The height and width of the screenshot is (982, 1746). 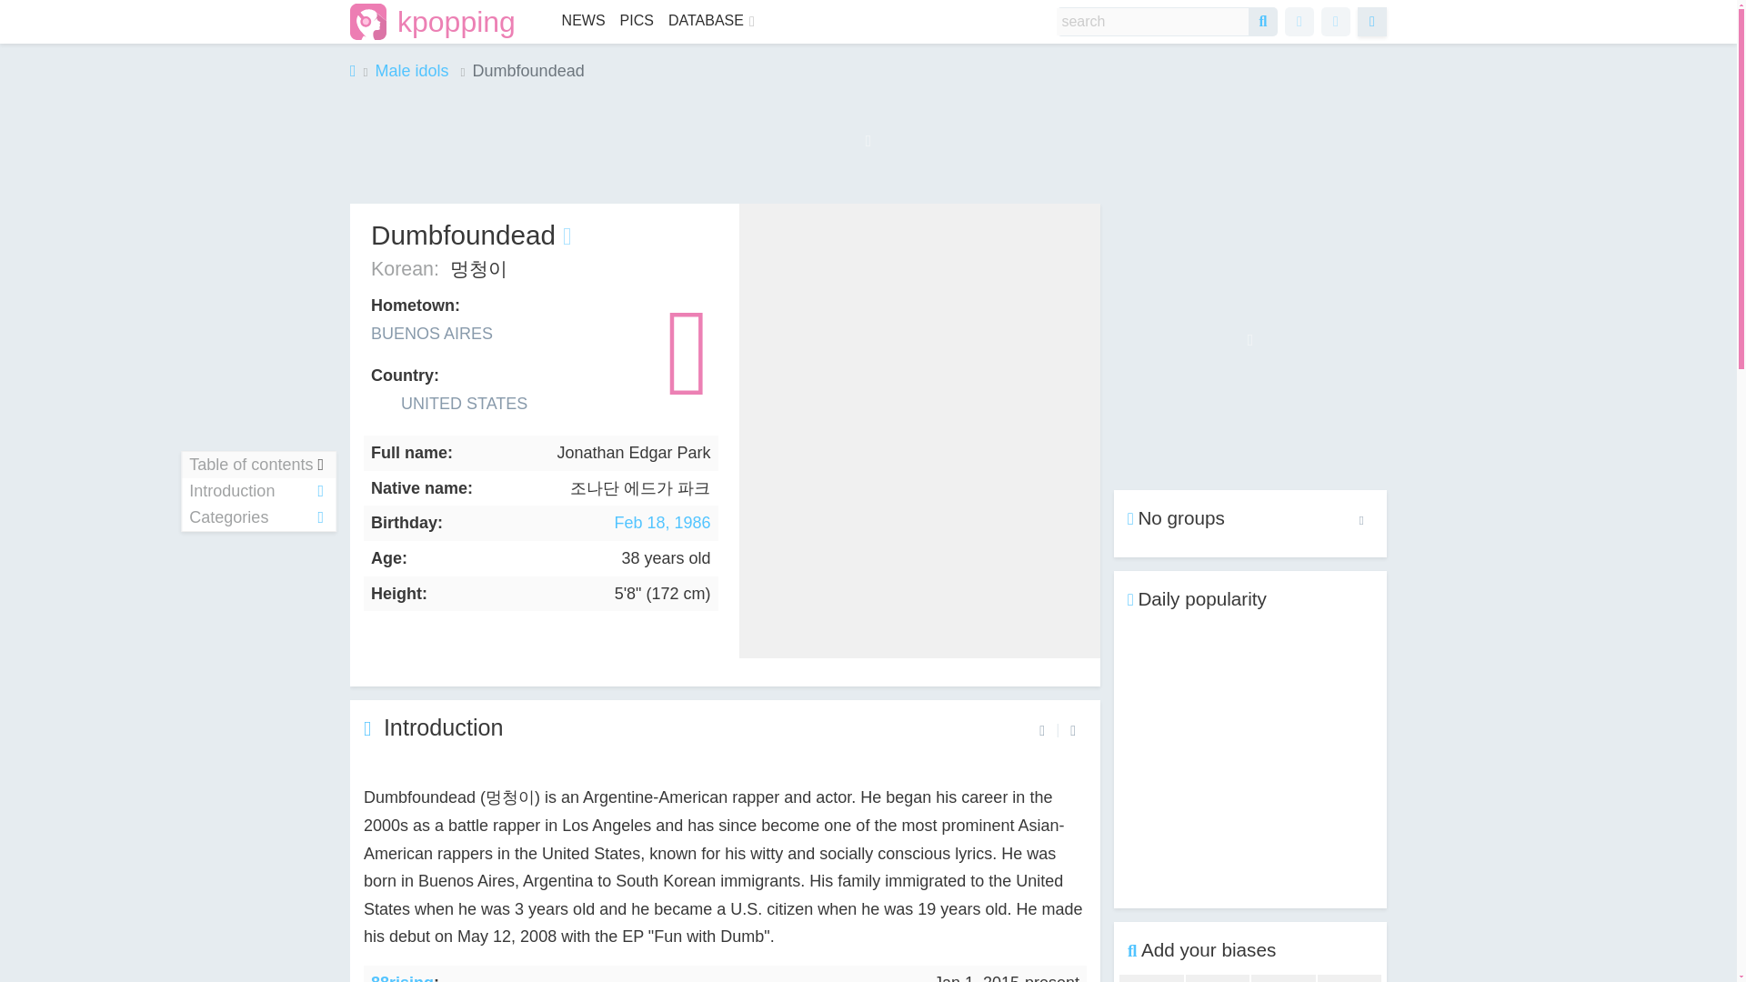 I want to click on Introduction, so click(x=320, y=491).